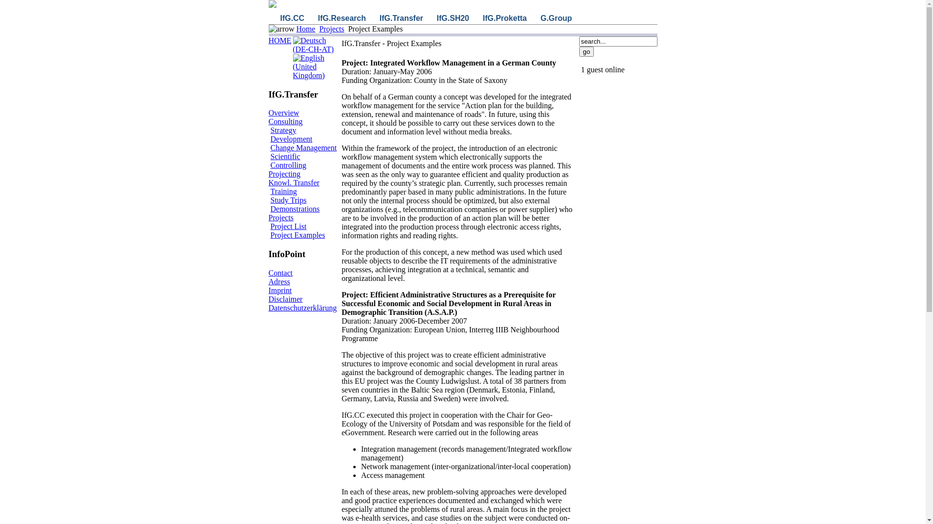 This screenshot has height=524, width=933. What do you see at coordinates (303, 147) in the screenshot?
I see `Change Management` at bounding box center [303, 147].